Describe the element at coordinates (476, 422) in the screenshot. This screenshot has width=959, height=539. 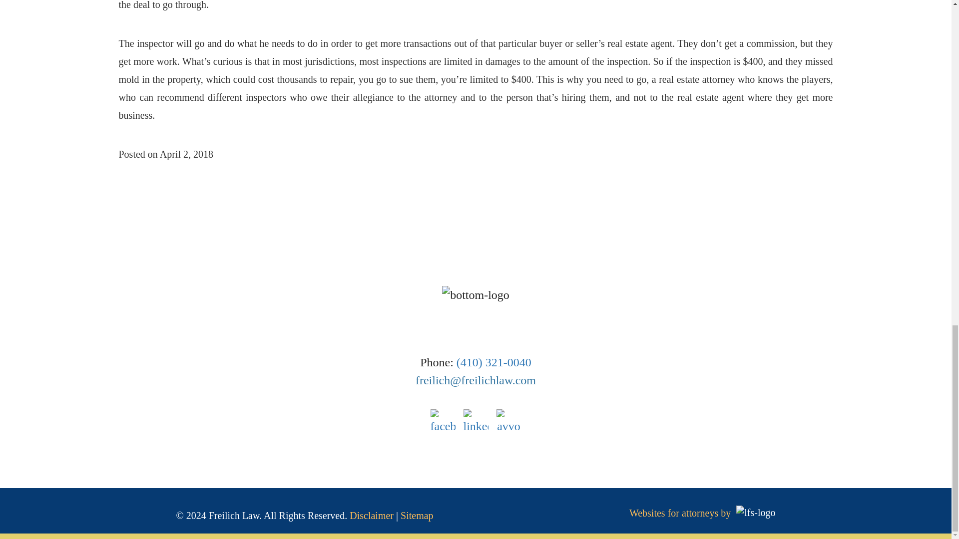
I see `linkedin` at that location.